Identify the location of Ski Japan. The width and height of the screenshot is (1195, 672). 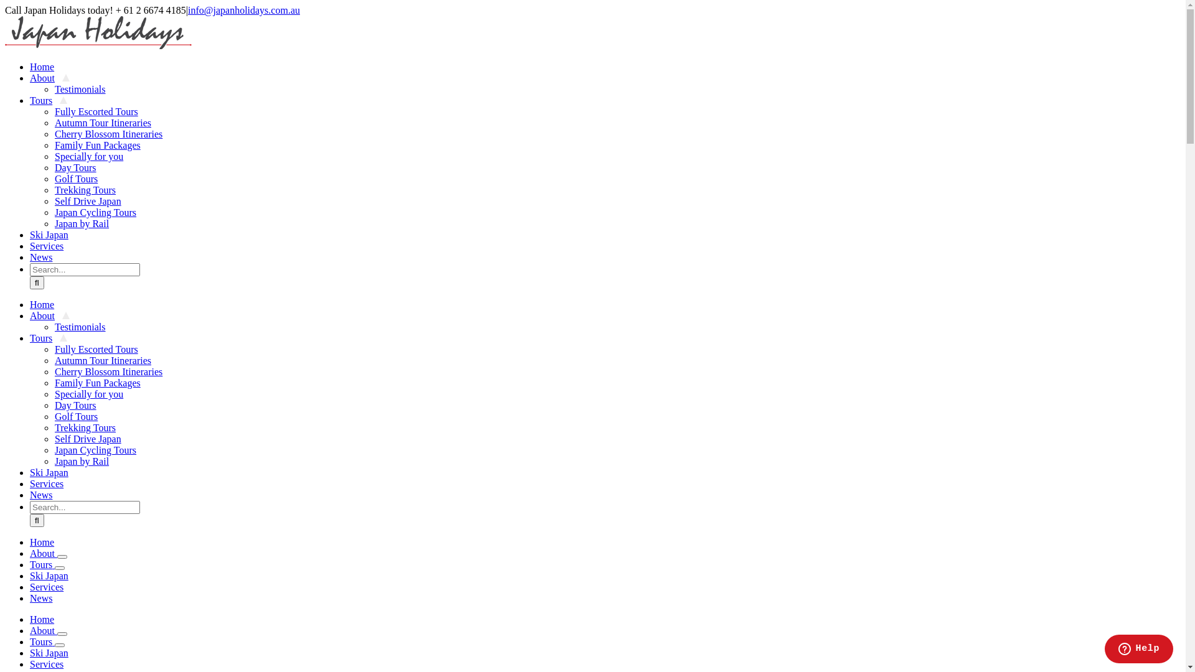
(49, 576).